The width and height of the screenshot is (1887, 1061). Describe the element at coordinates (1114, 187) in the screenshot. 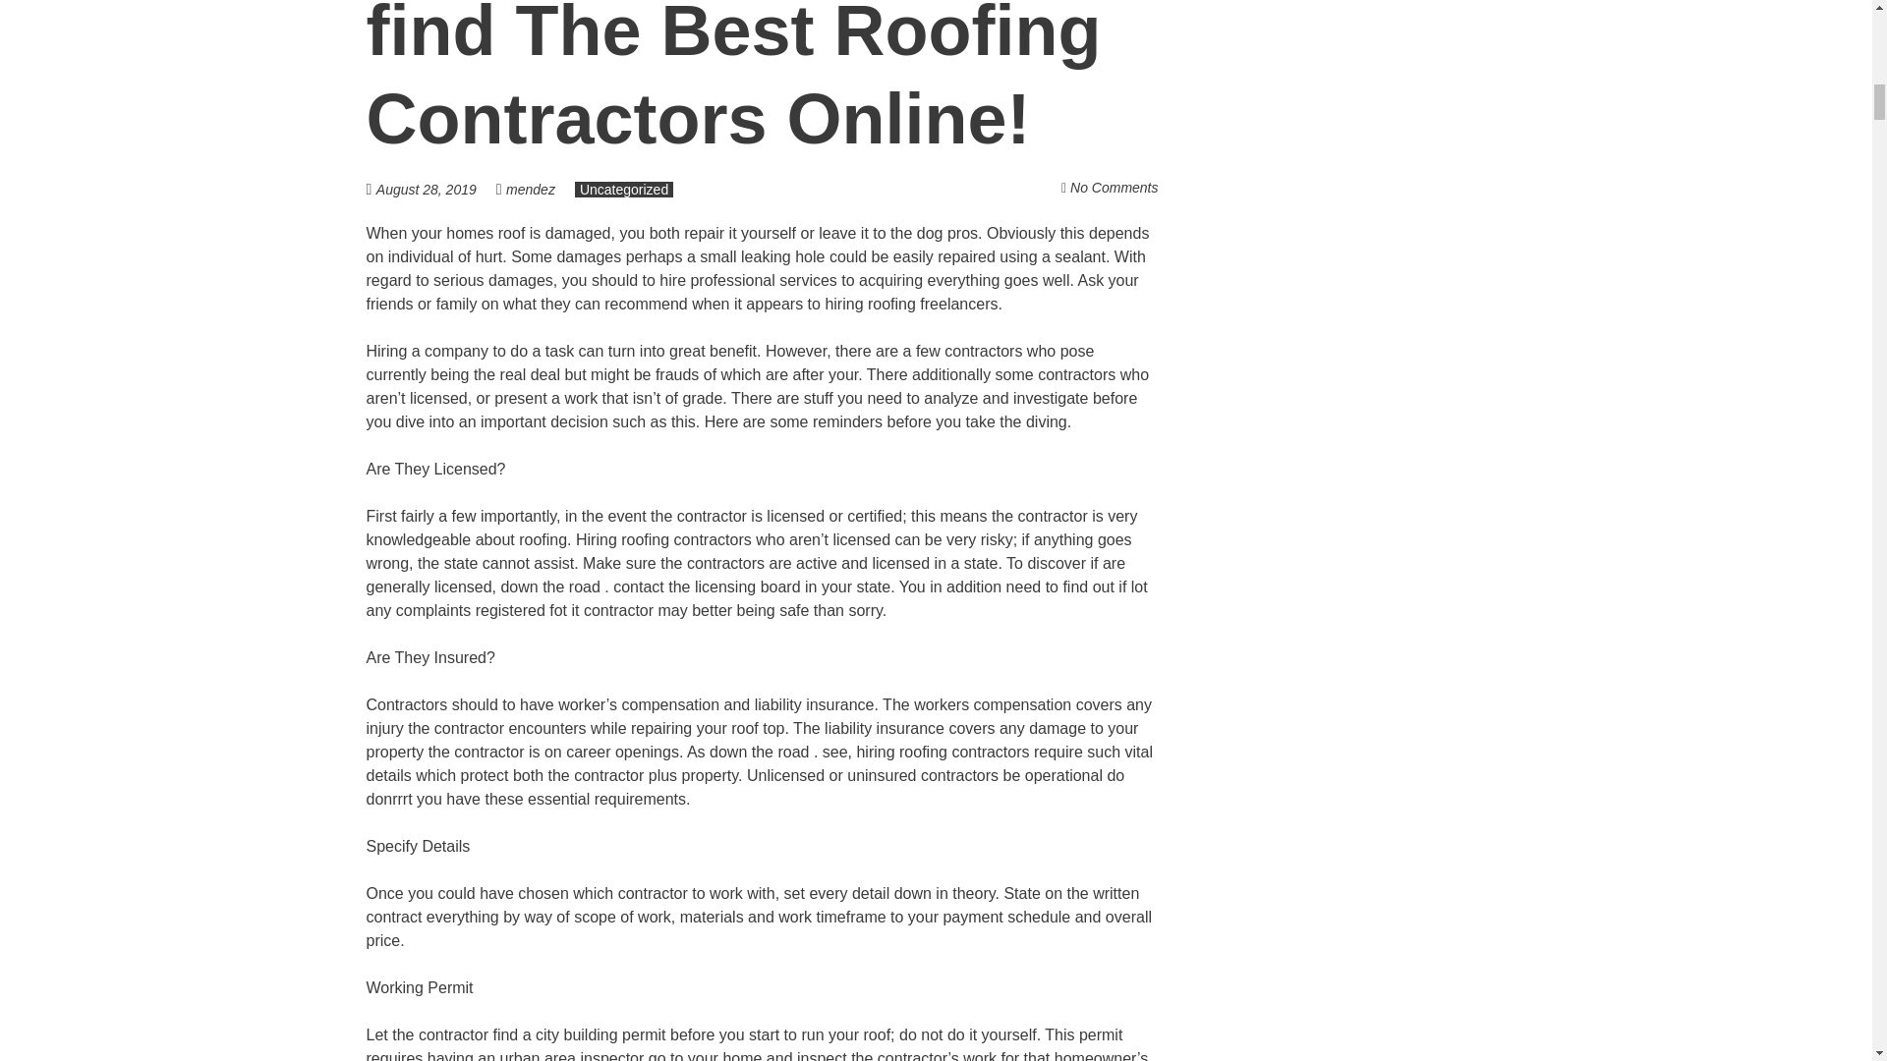

I see `No Comments` at that location.